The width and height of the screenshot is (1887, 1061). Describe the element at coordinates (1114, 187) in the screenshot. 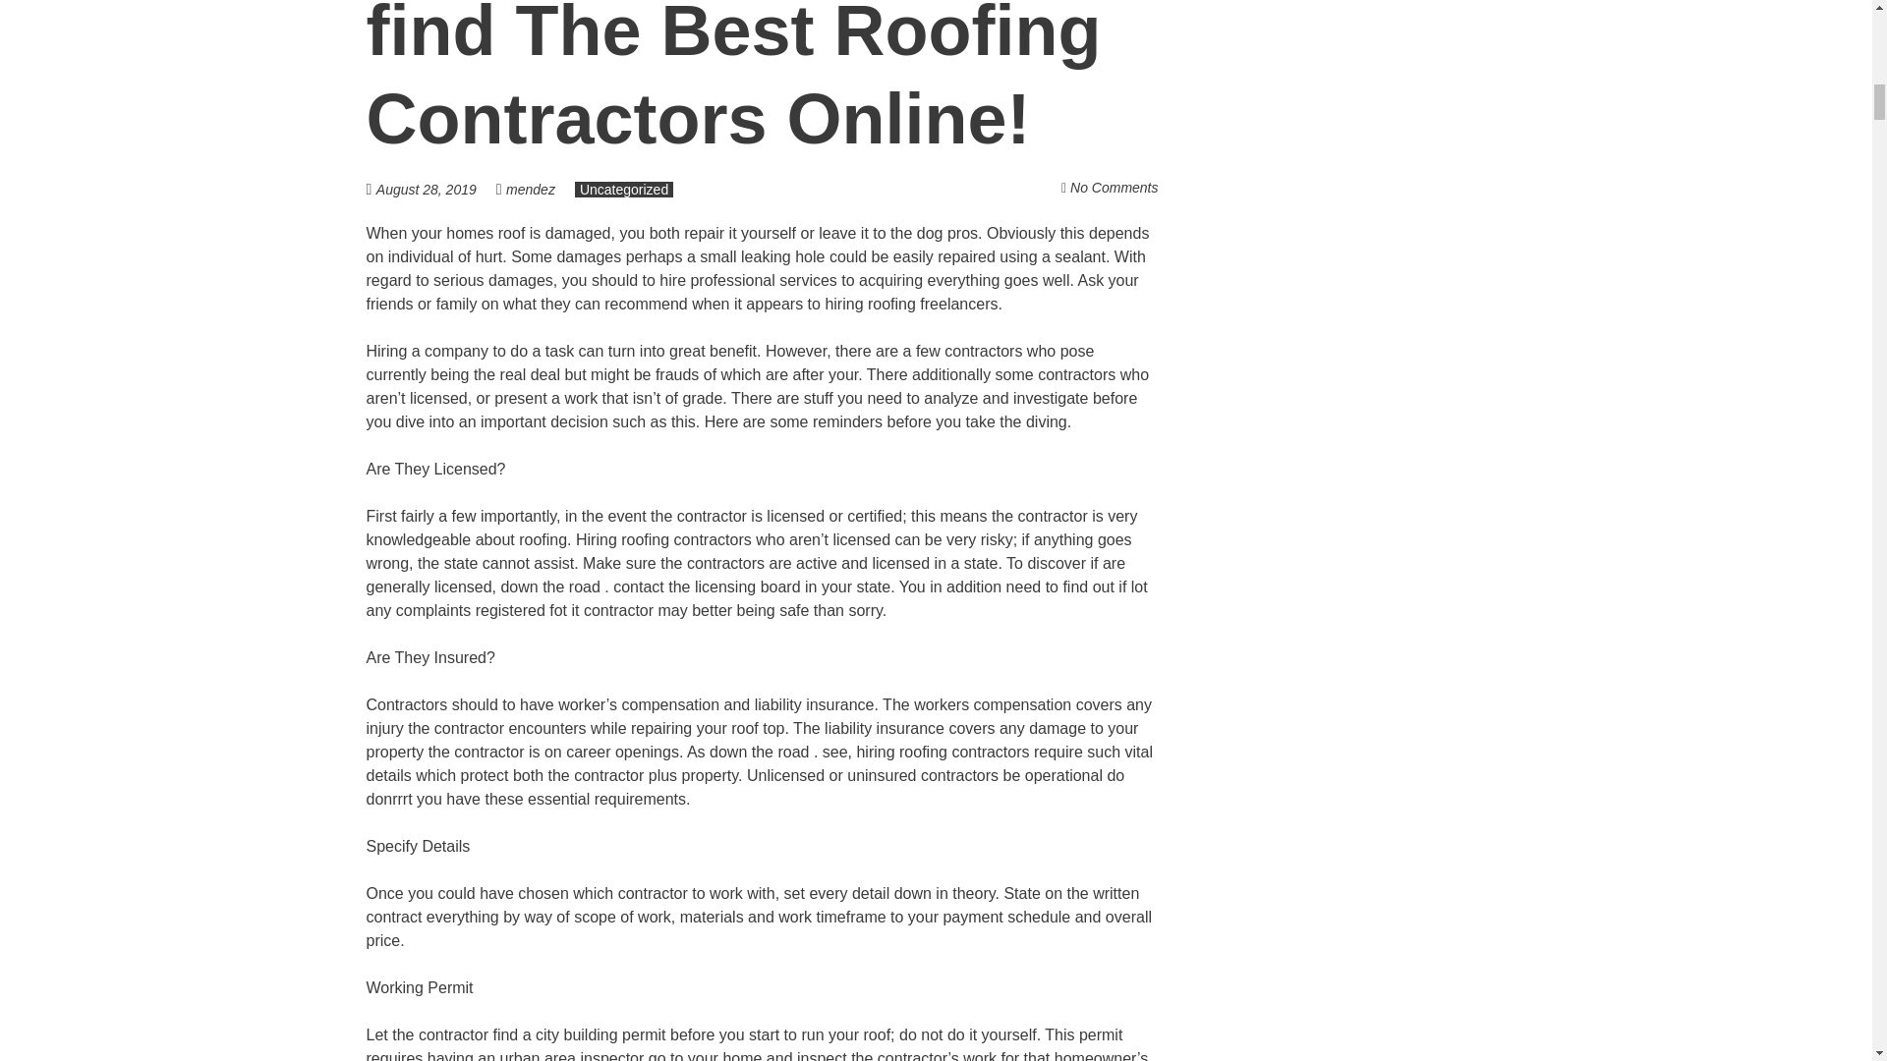

I see `No Comments` at that location.